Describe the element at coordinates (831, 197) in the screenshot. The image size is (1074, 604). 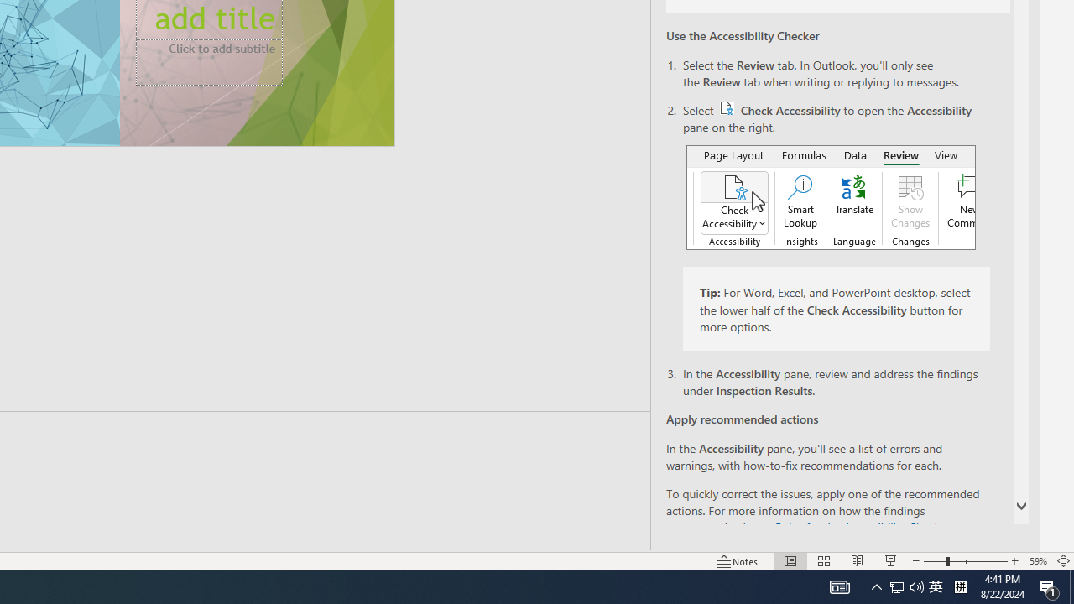
I see `Accessibility checker button on ribbon` at that location.